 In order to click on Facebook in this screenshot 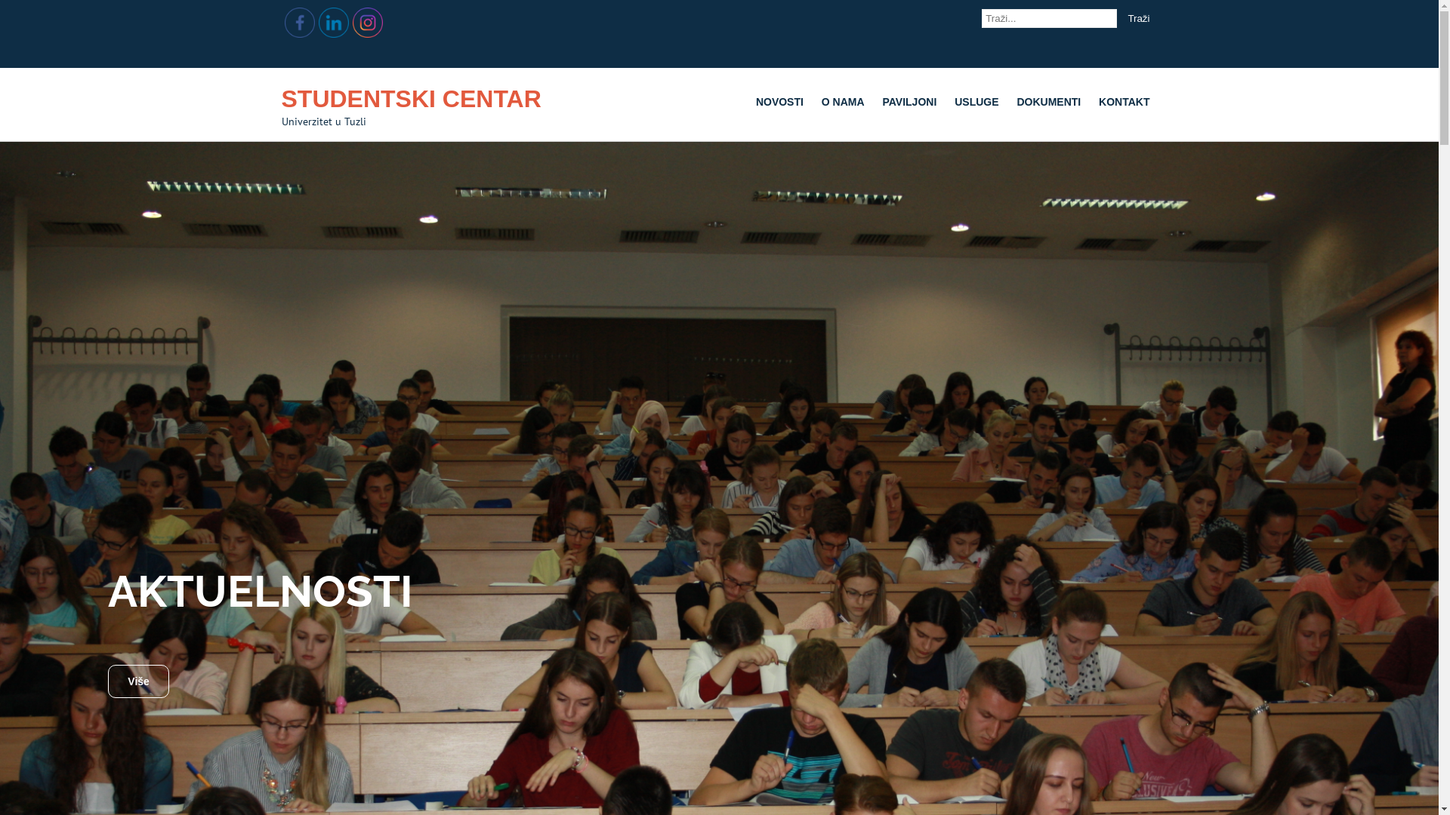, I will do `click(299, 23)`.